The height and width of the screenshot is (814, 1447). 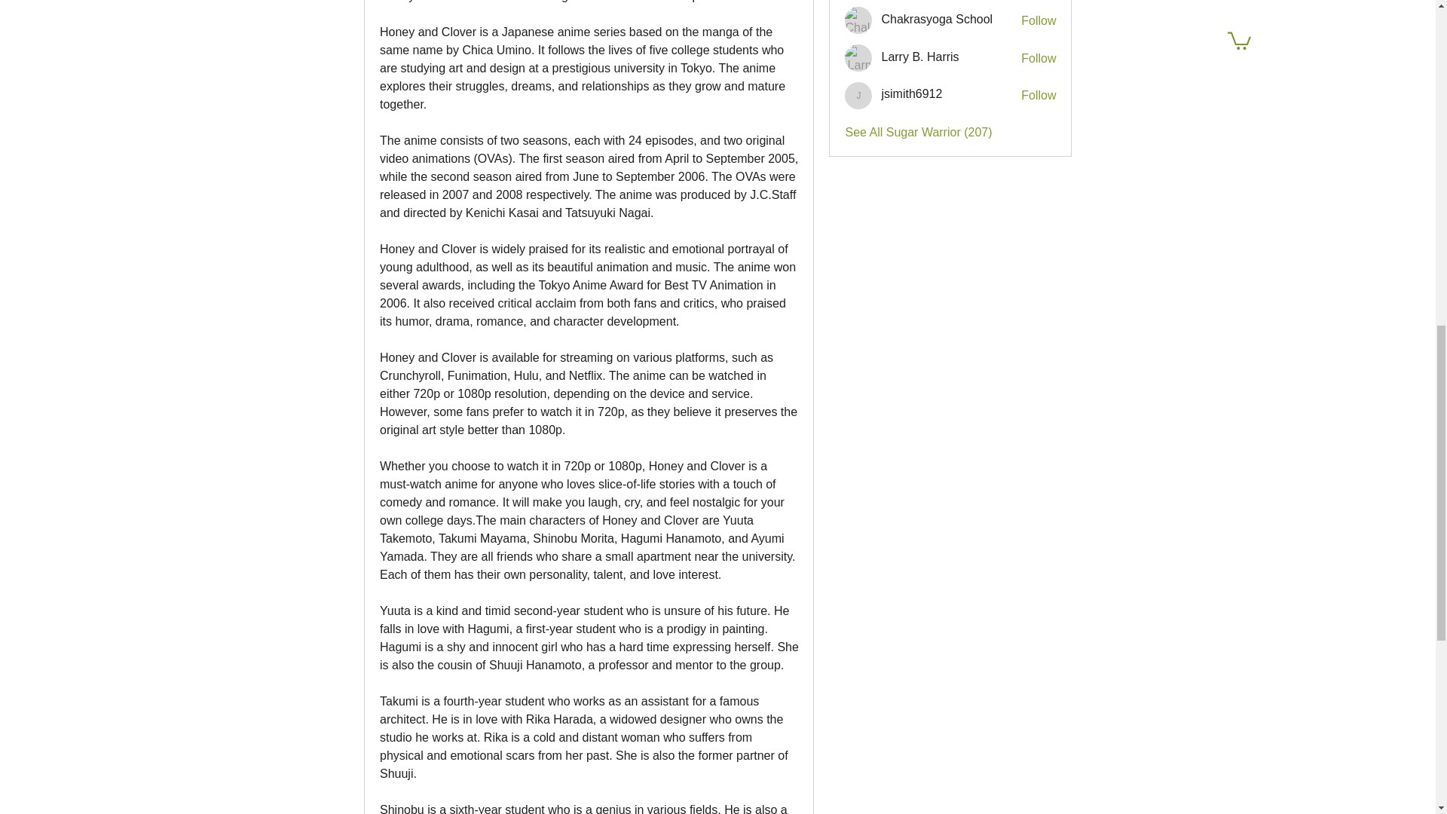 I want to click on Larry B. Harris, so click(x=858, y=58).